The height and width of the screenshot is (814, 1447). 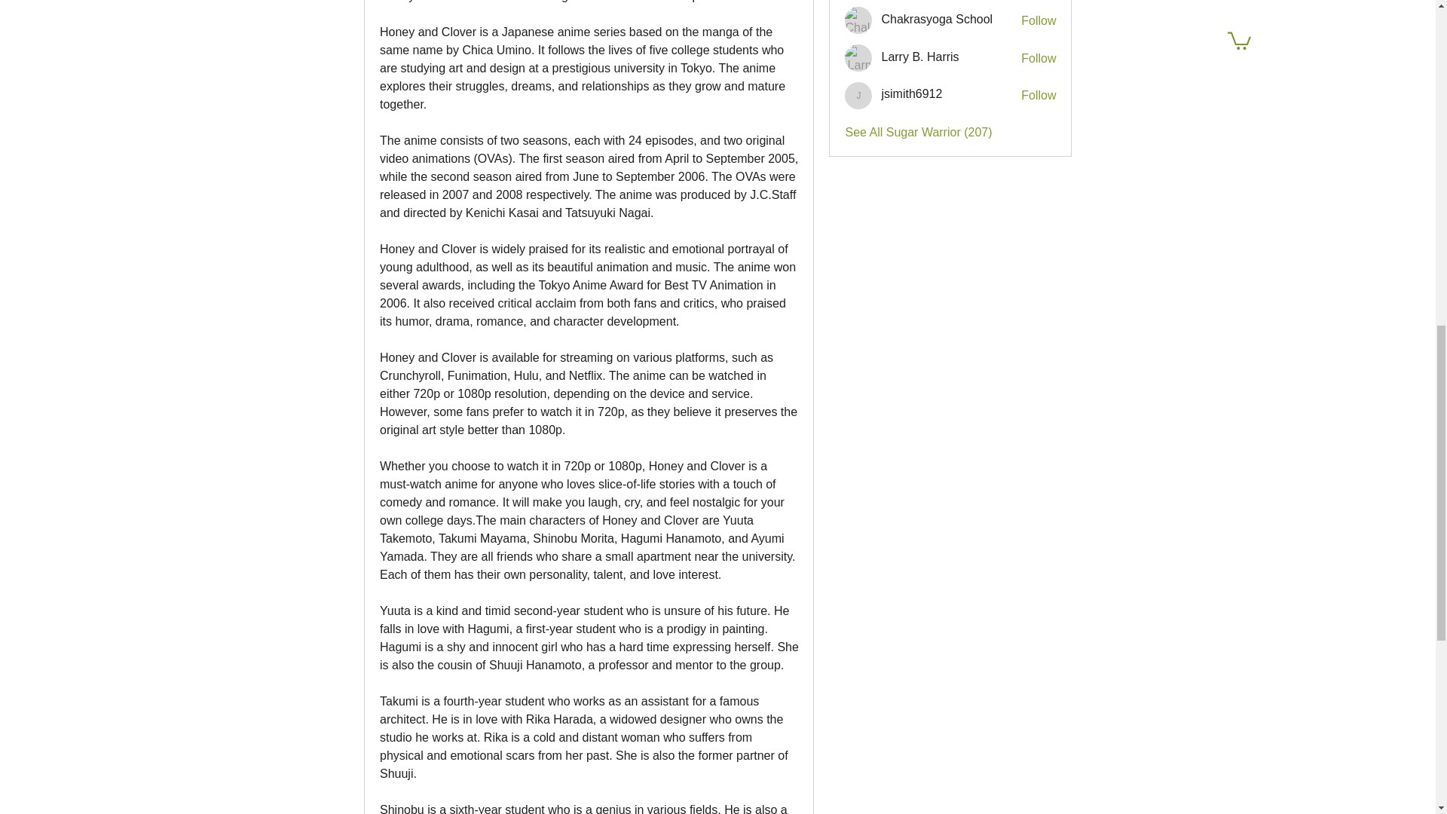 I want to click on Larry B. Harris, so click(x=858, y=58).